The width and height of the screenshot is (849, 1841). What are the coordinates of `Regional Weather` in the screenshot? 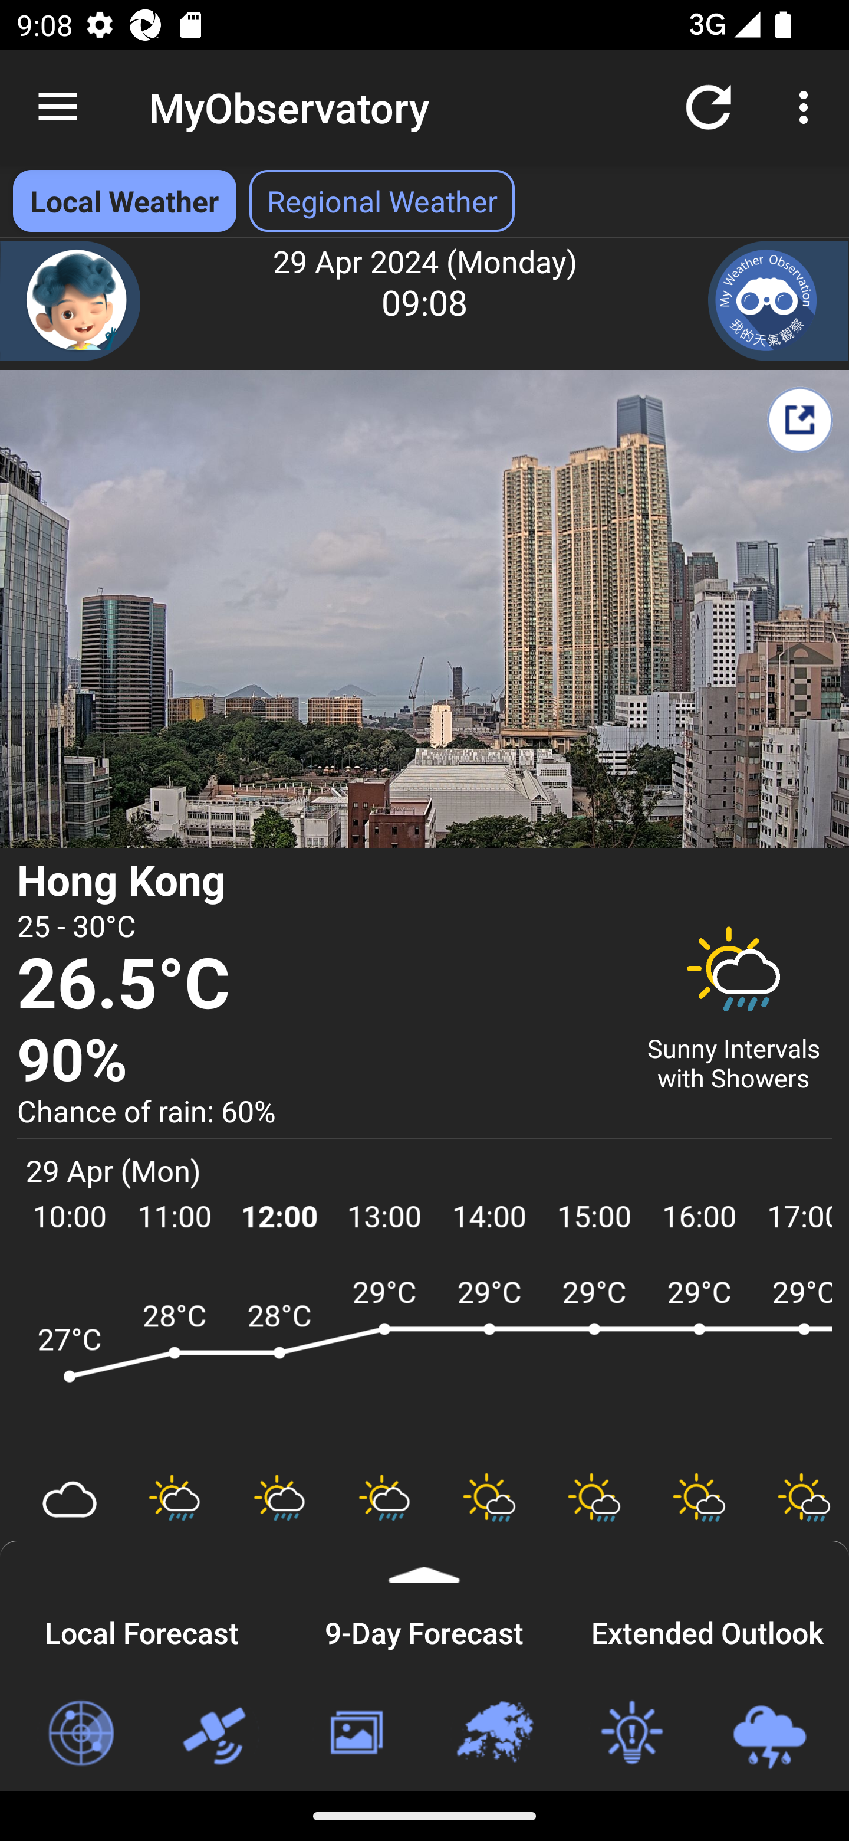 It's located at (493, 1734).